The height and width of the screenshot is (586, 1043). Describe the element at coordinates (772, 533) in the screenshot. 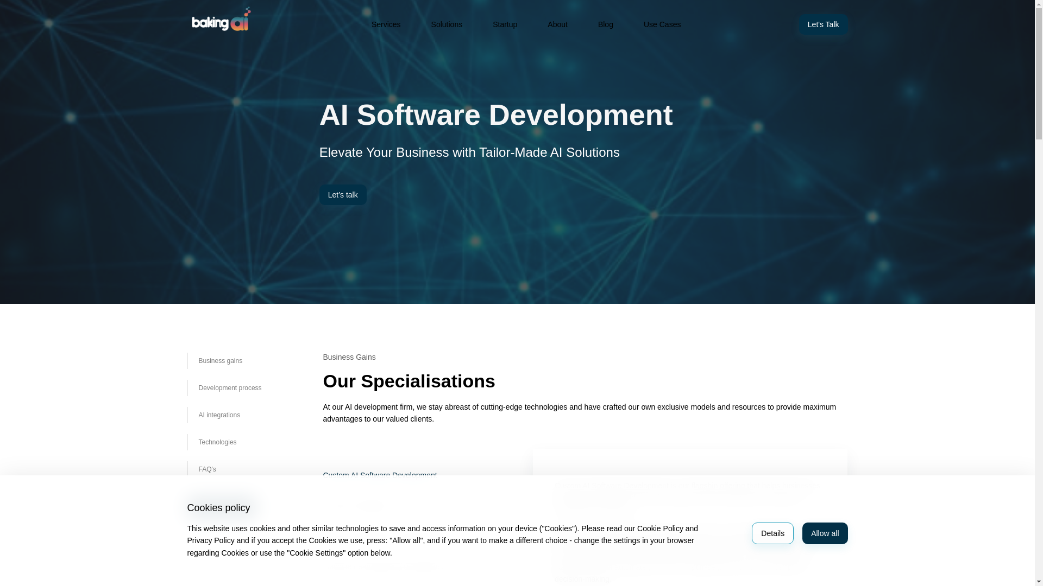

I see `Details` at that location.